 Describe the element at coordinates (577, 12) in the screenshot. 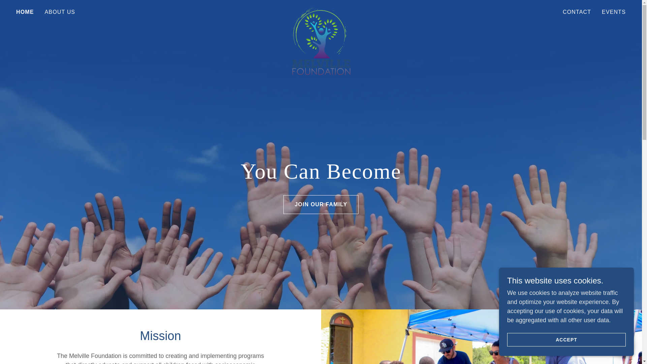

I see `CONTACT` at that location.